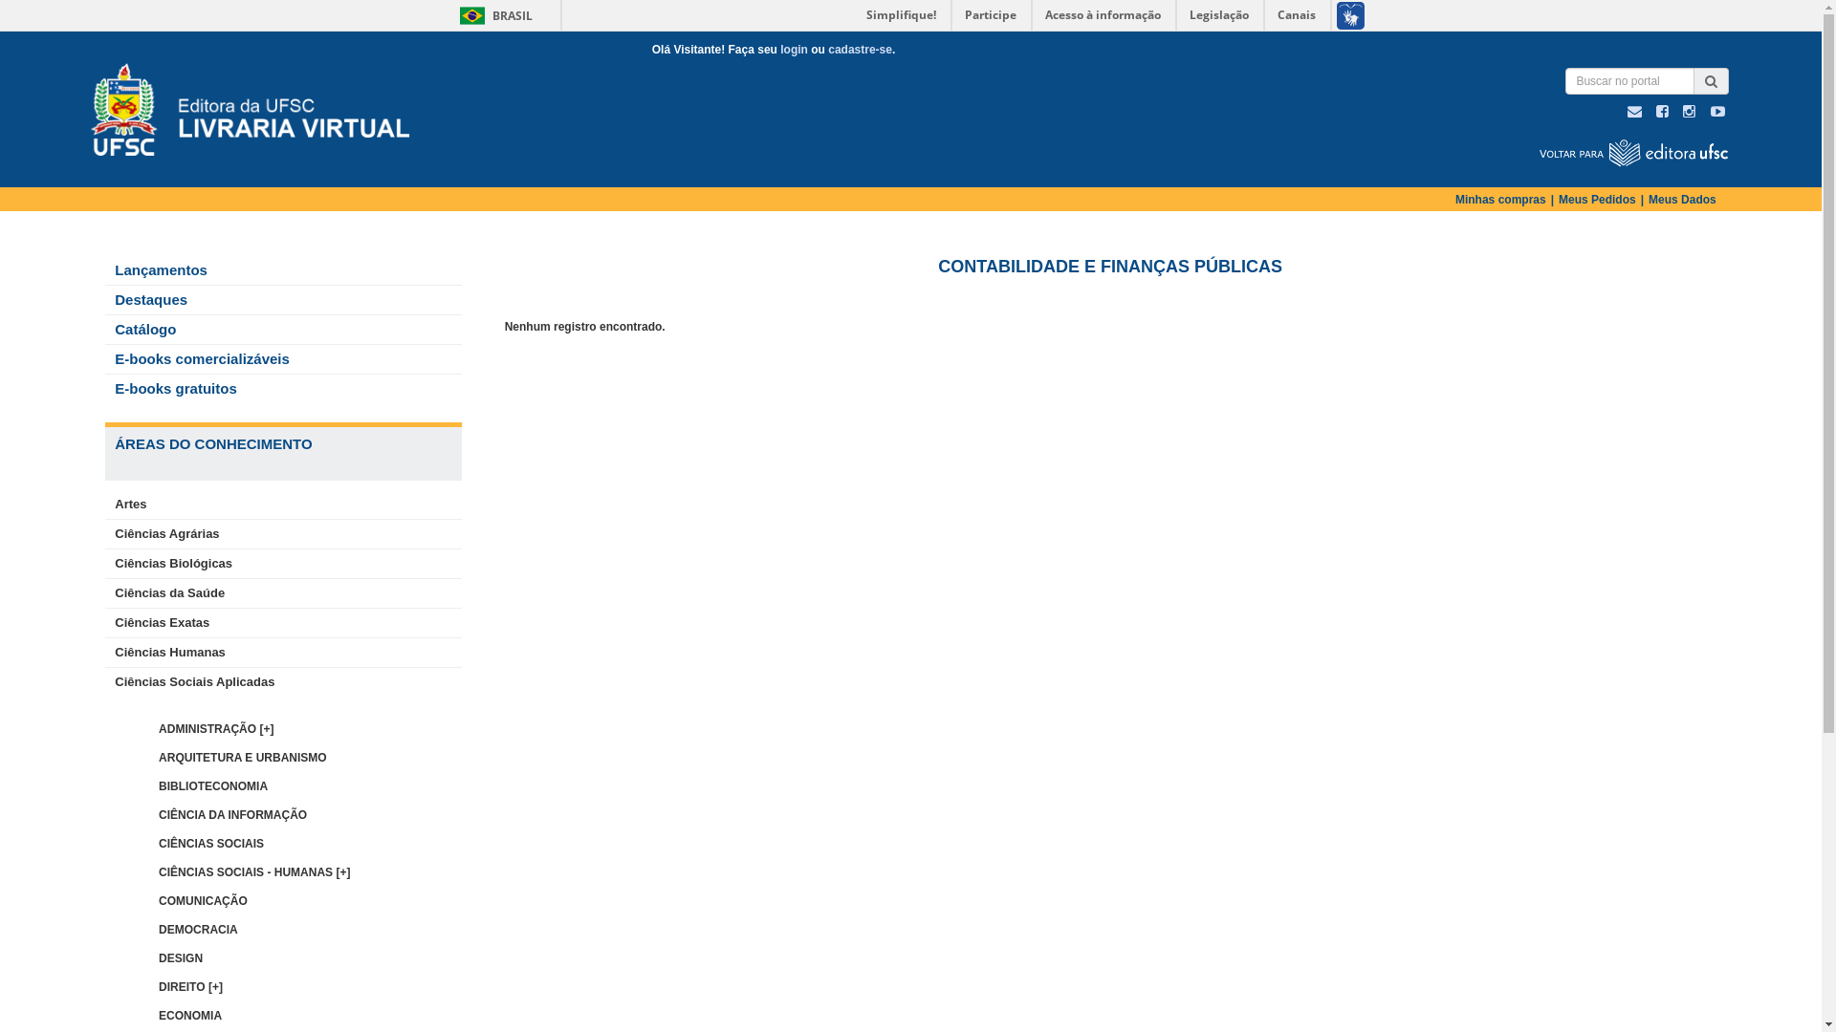 The height and width of the screenshot is (1032, 1836). Describe the element at coordinates (146, 300) in the screenshot. I see `Destaques` at that location.